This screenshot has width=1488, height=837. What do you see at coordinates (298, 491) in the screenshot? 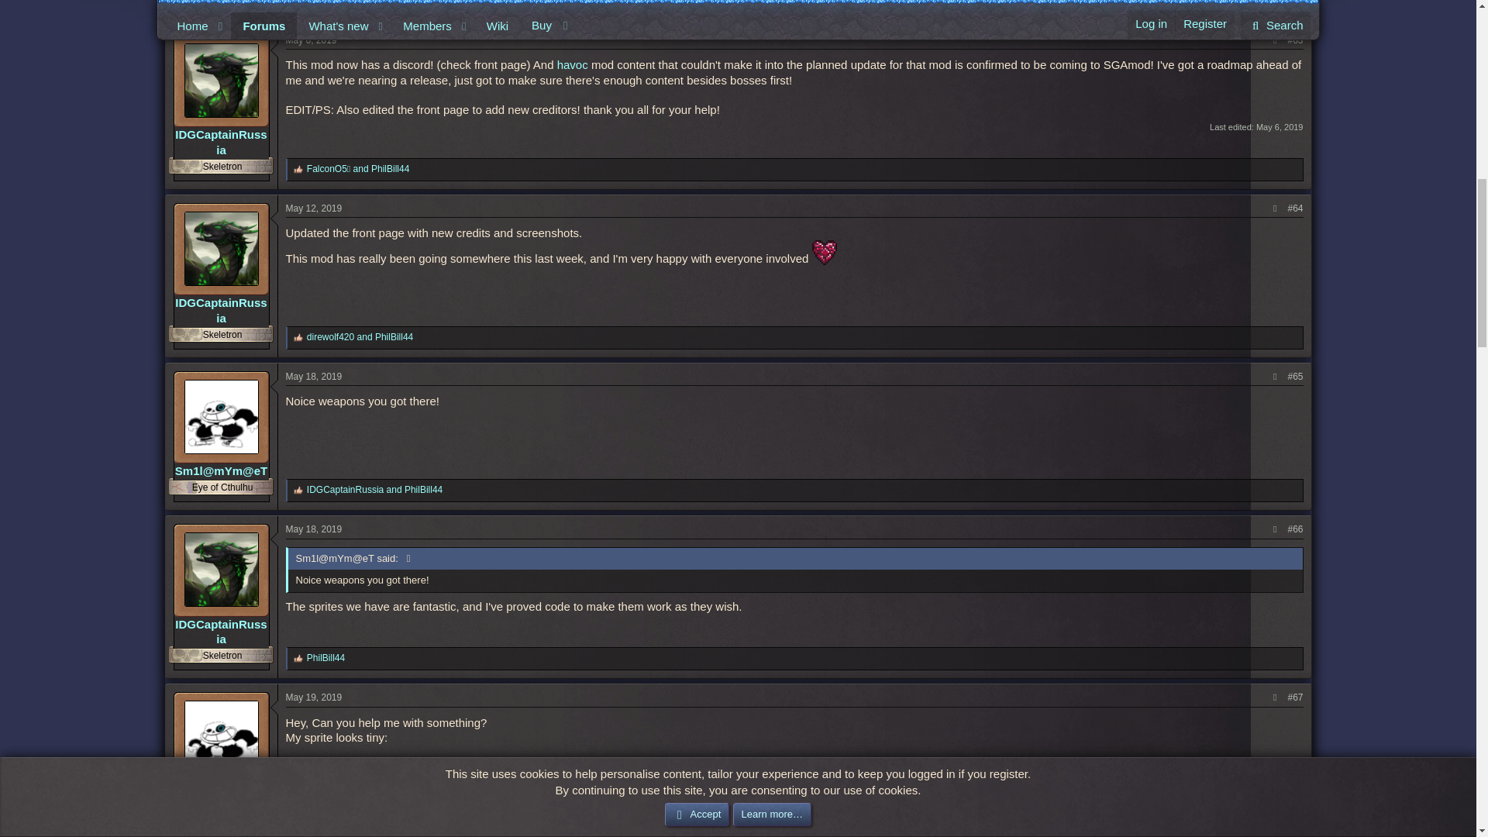
I see `Like` at bounding box center [298, 491].